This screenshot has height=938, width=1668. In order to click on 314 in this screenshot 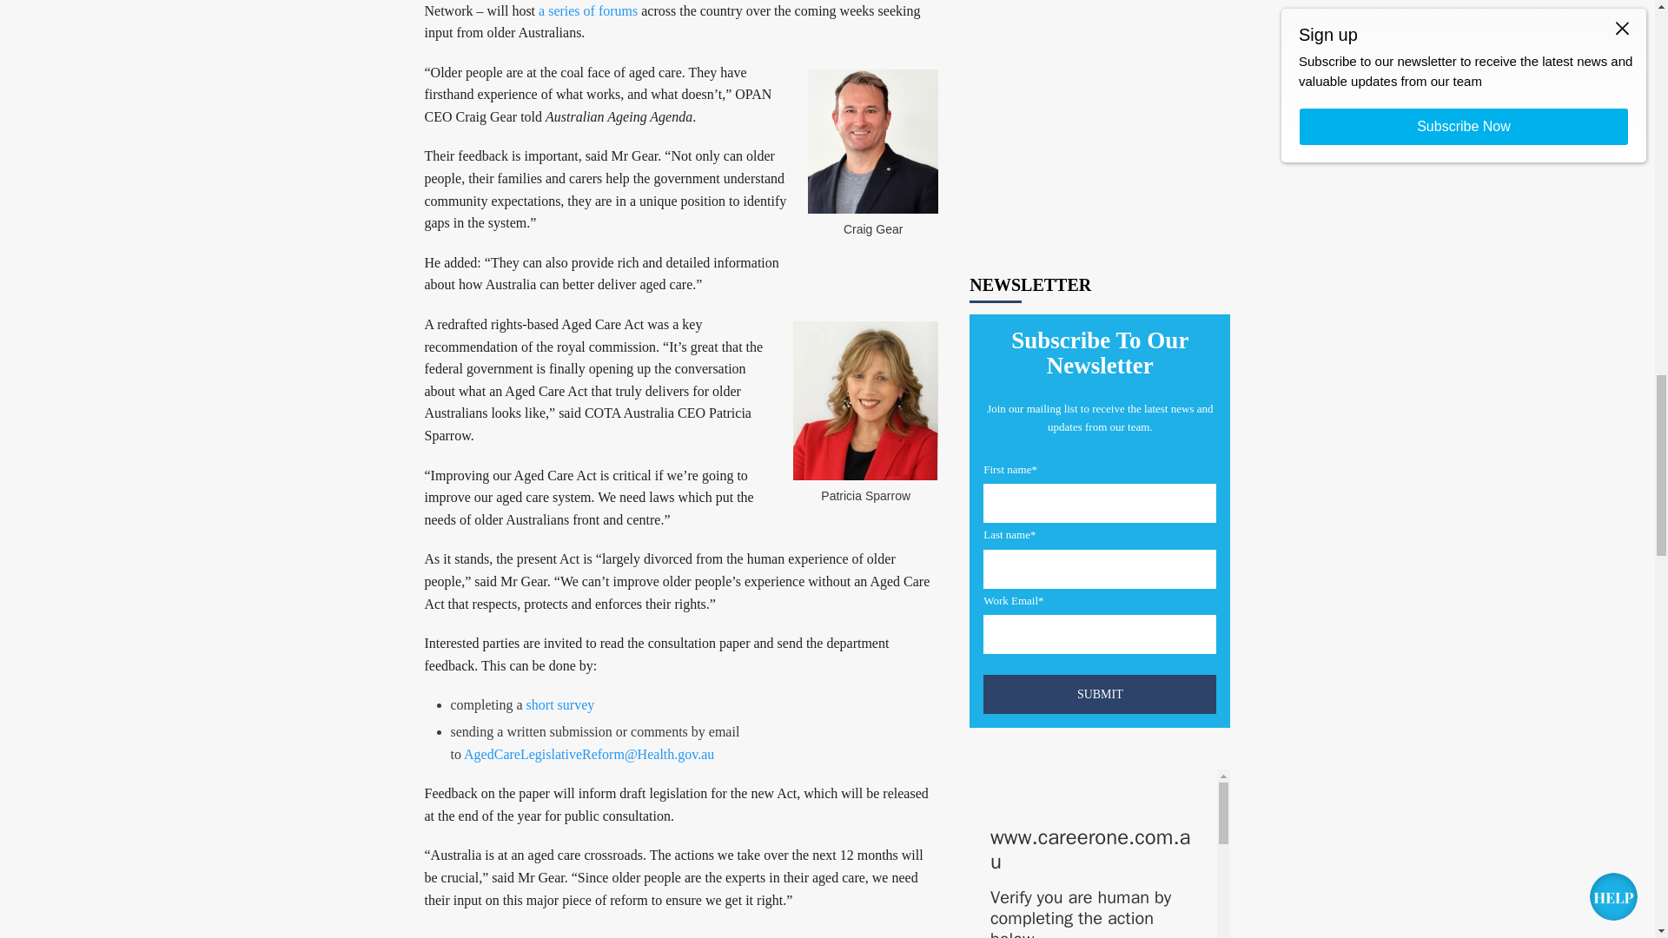, I will do `click(990, 842)`.